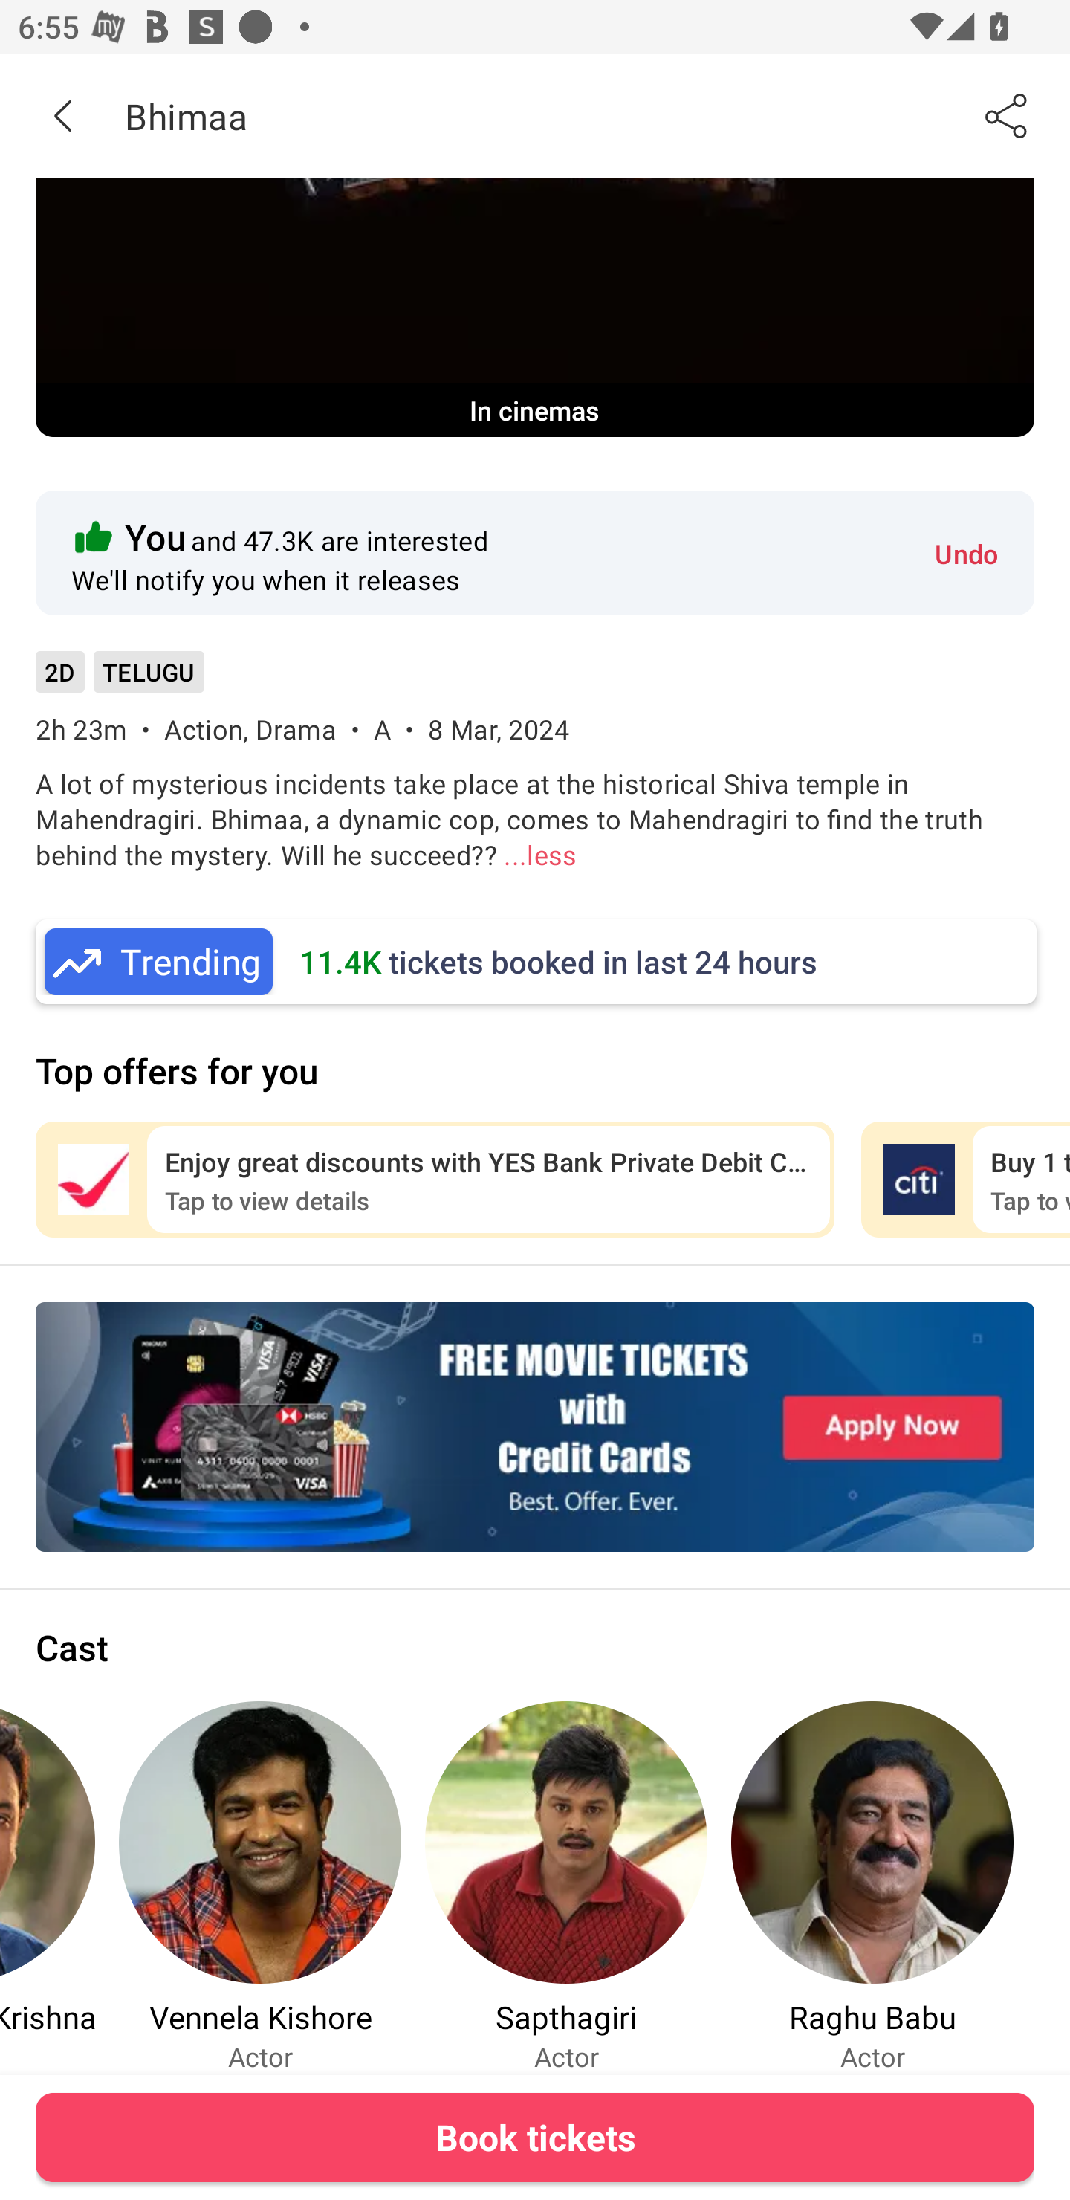 The height and width of the screenshot is (2200, 1070). I want to click on Vennela Kishore Actor, so click(260, 1886).